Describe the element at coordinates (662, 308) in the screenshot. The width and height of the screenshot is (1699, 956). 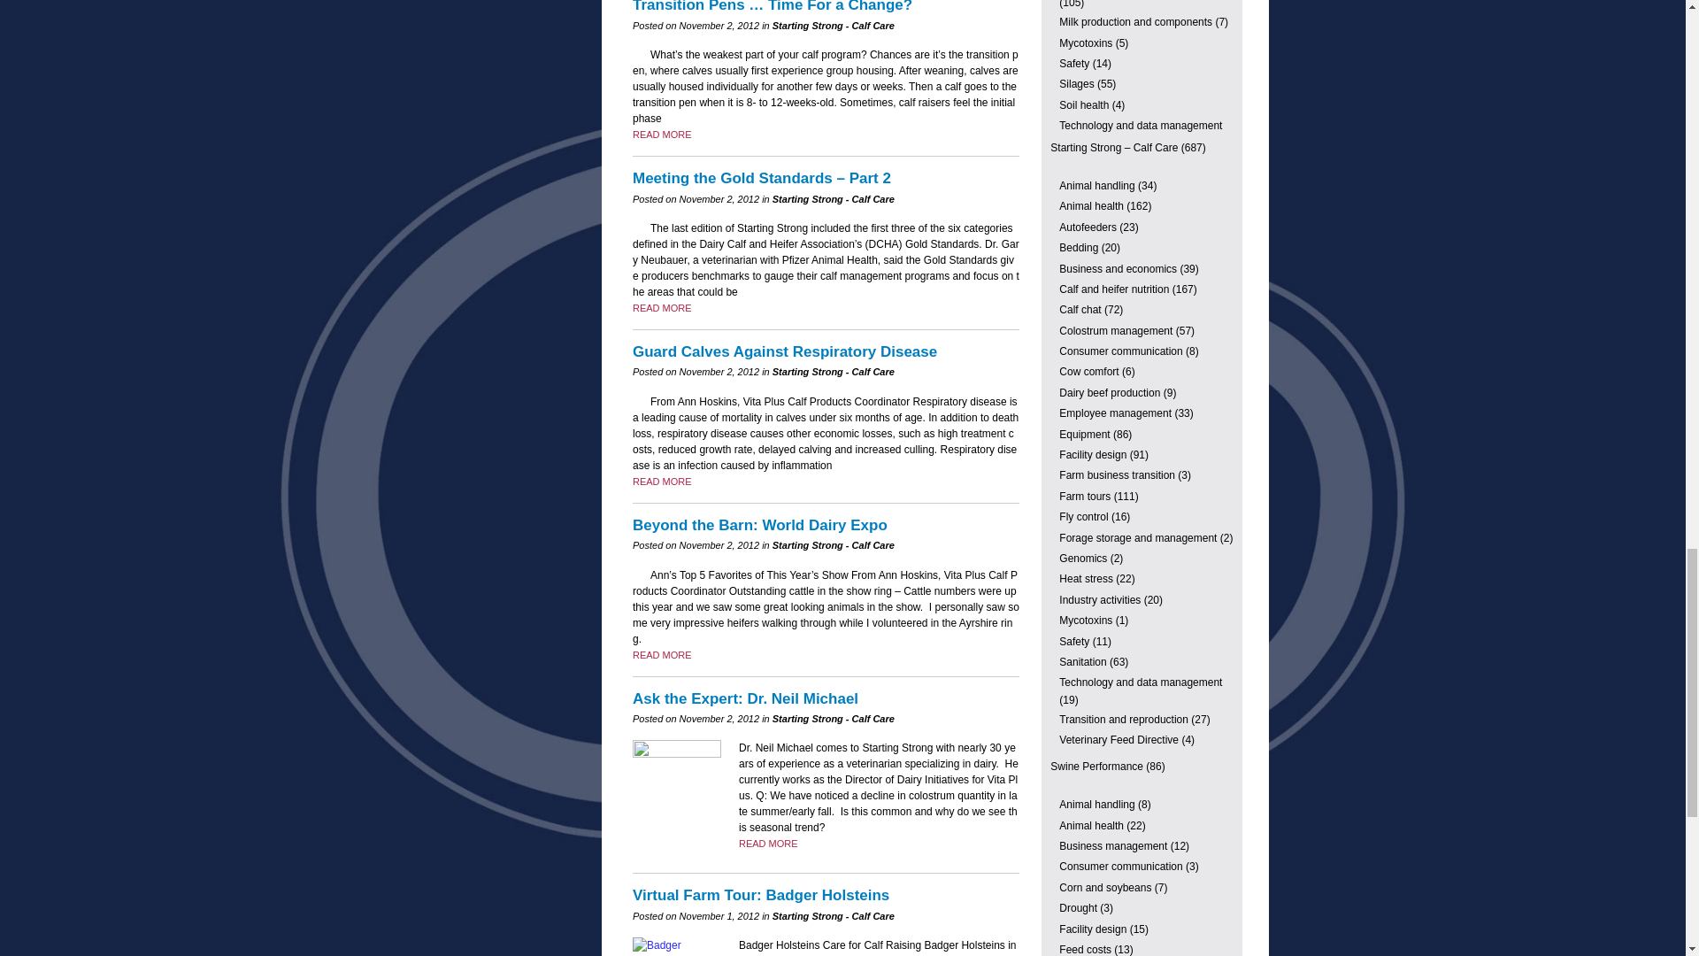
I see `Winter calf barn ventilation` at that location.